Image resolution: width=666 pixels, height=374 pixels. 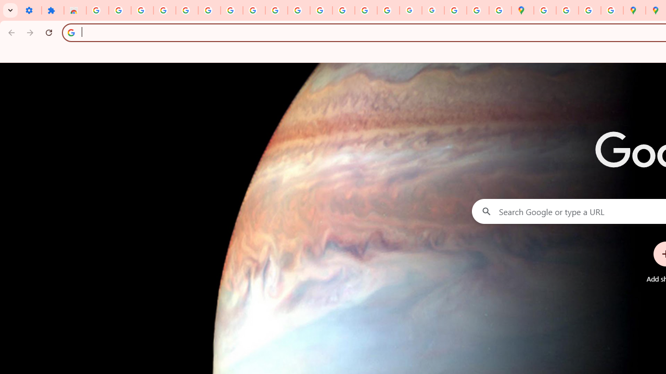 I want to click on Sign in - Google Accounts, so click(x=97, y=10).